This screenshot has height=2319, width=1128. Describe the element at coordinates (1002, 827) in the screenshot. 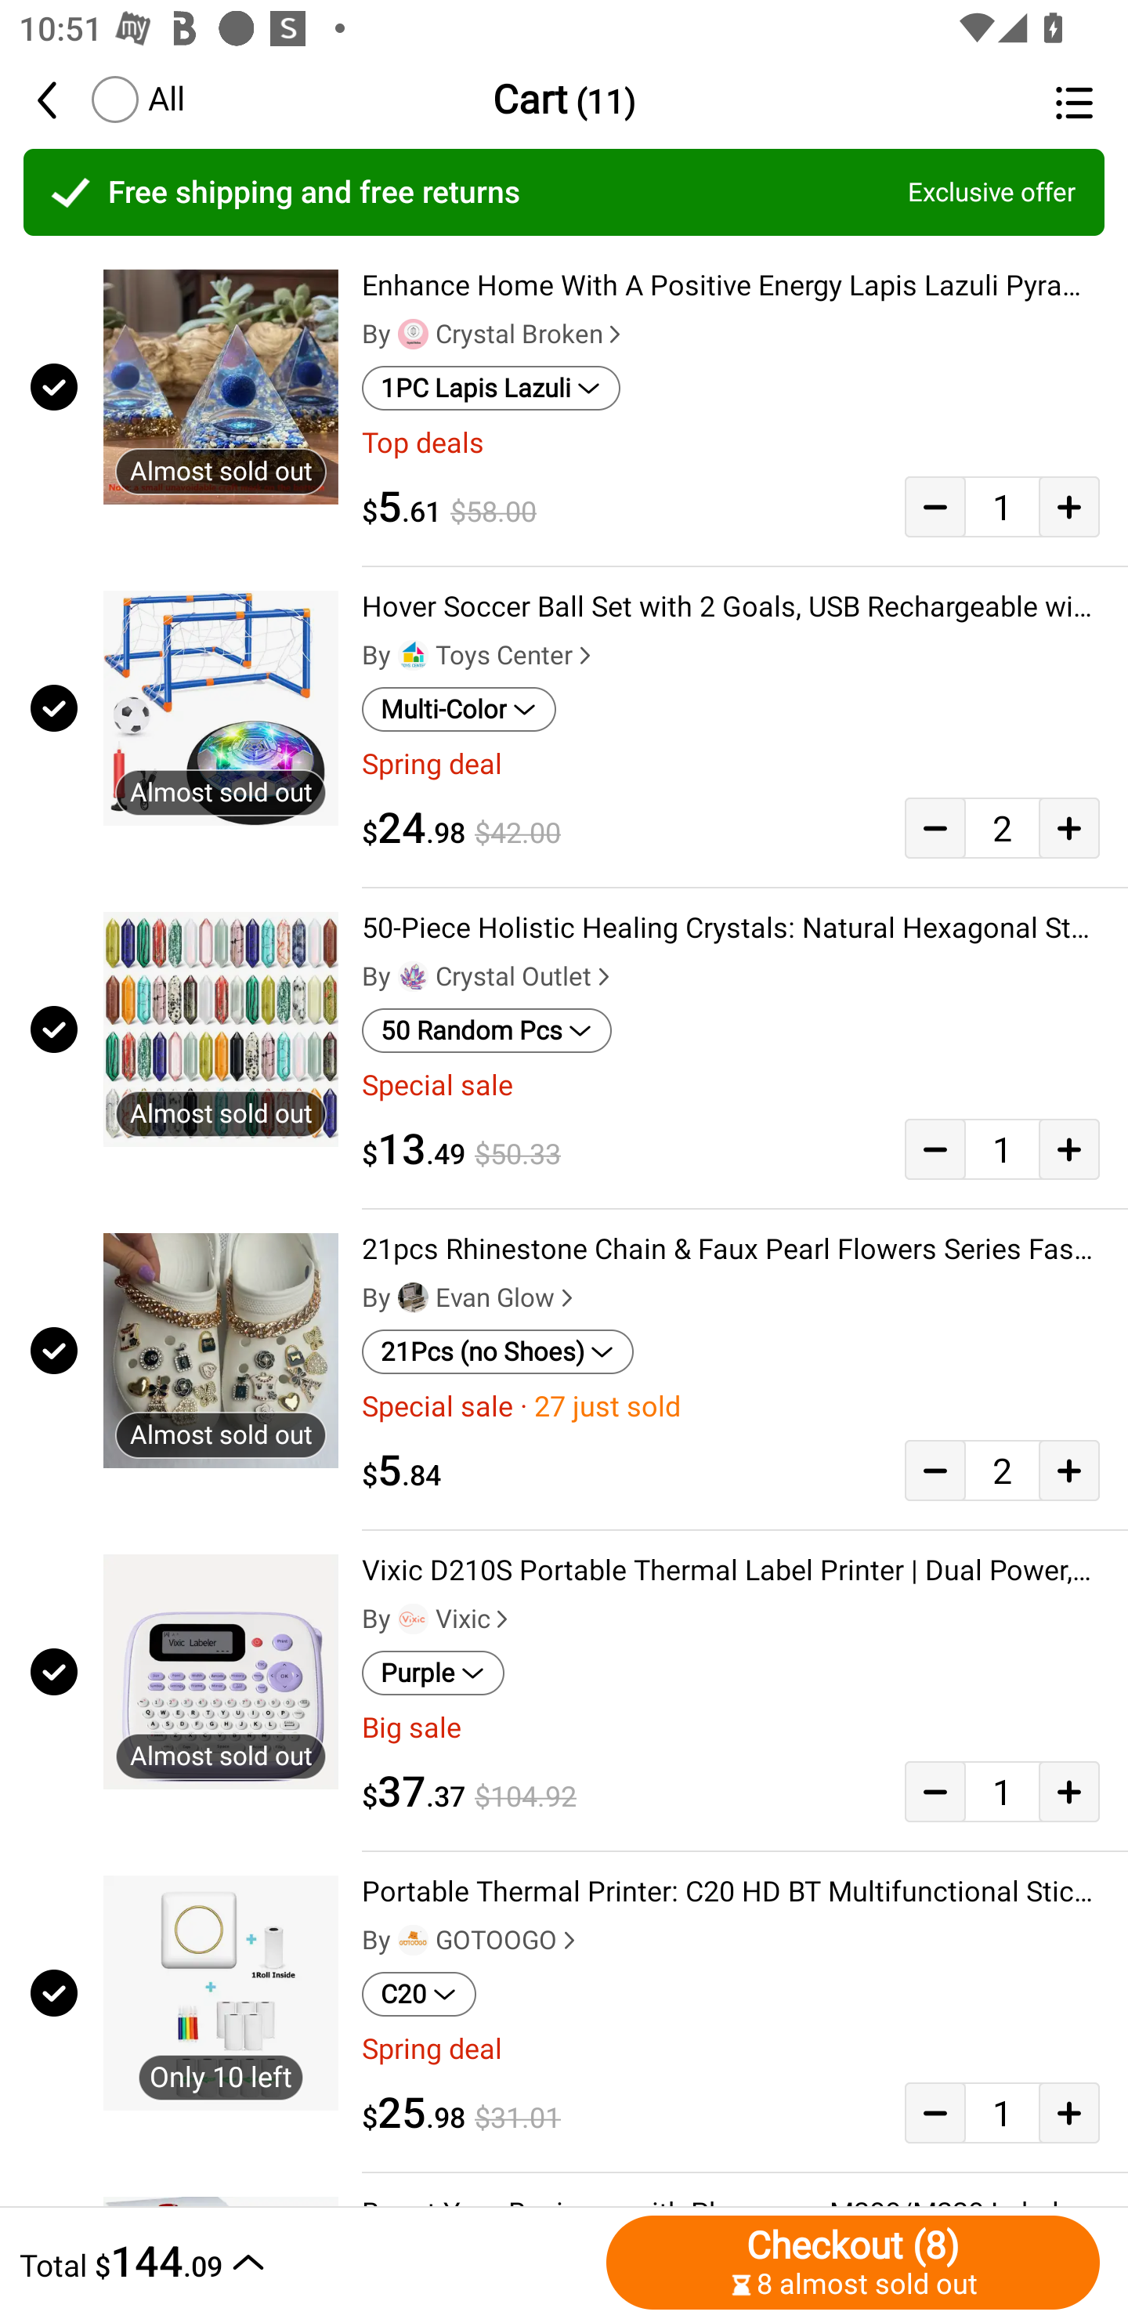

I see `2` at that location.